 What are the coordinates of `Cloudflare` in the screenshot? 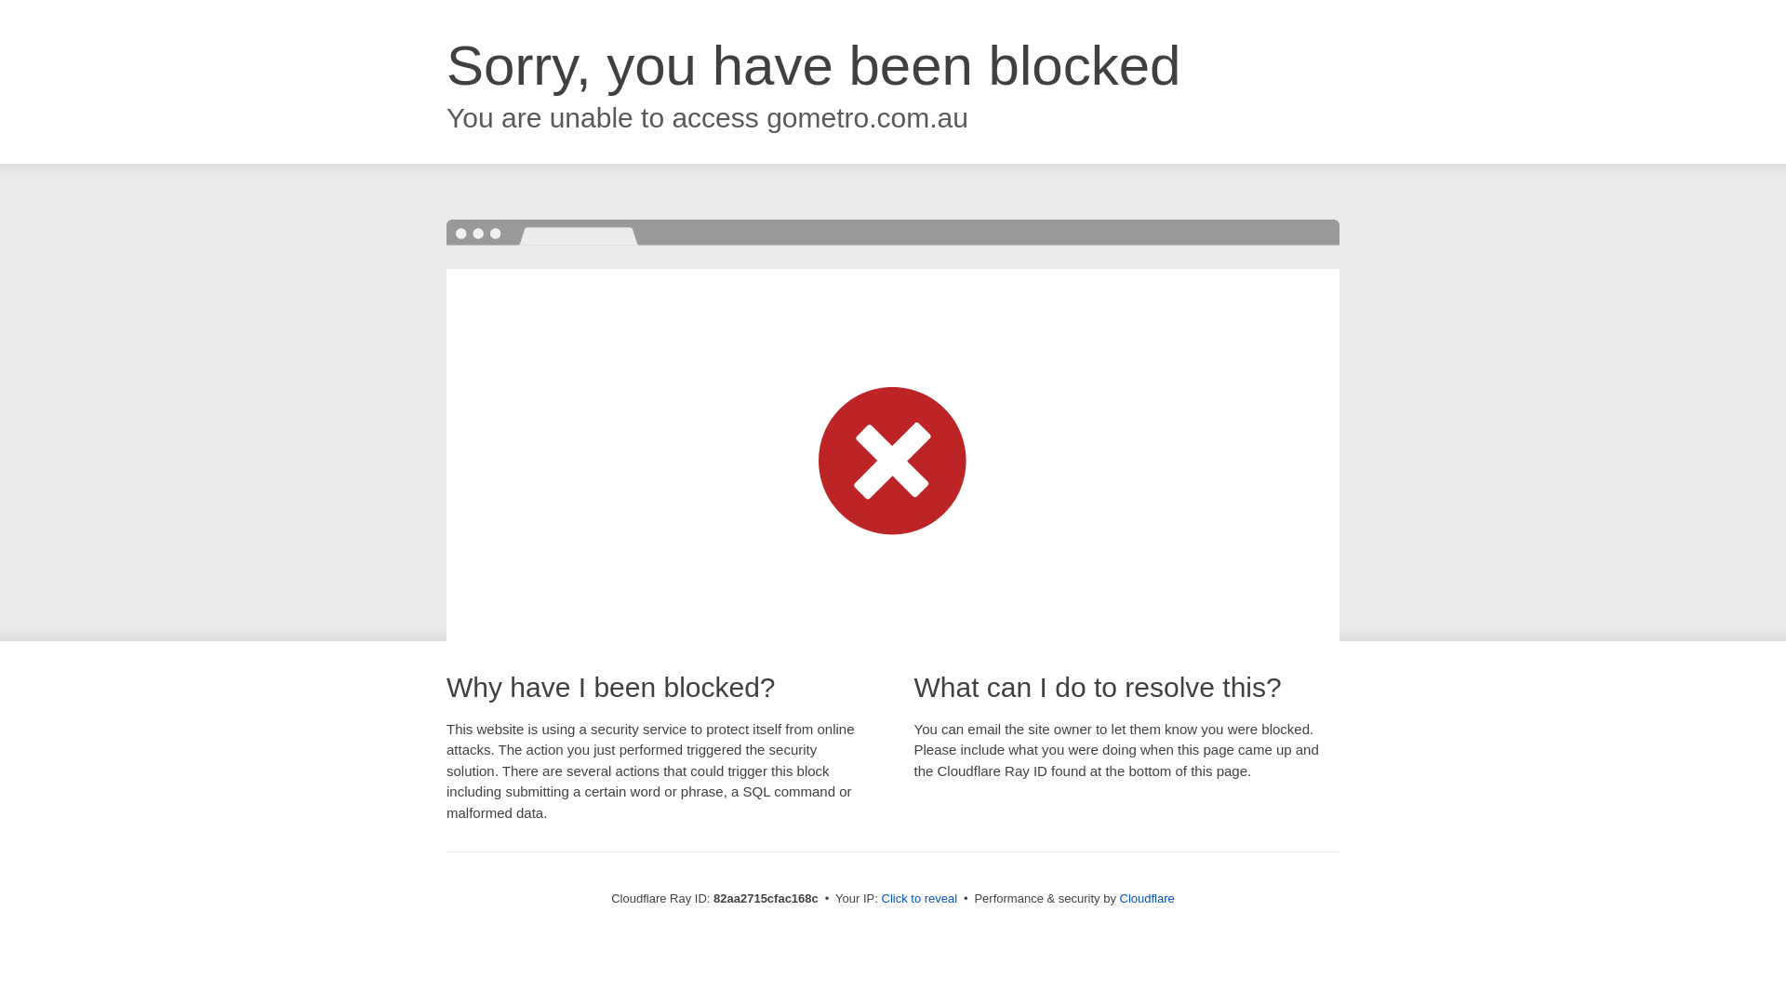 It's located at (1148, 899).